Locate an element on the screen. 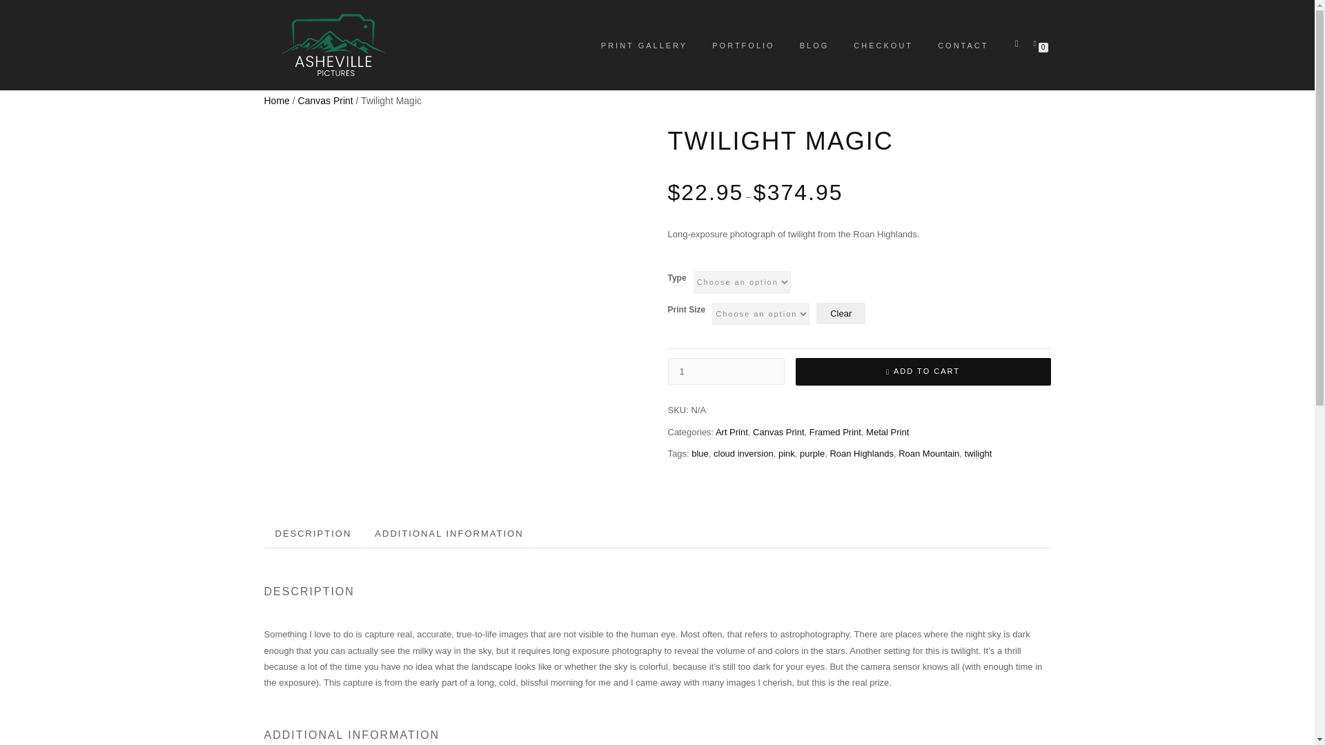  pink is located at coordinates (787, 454).